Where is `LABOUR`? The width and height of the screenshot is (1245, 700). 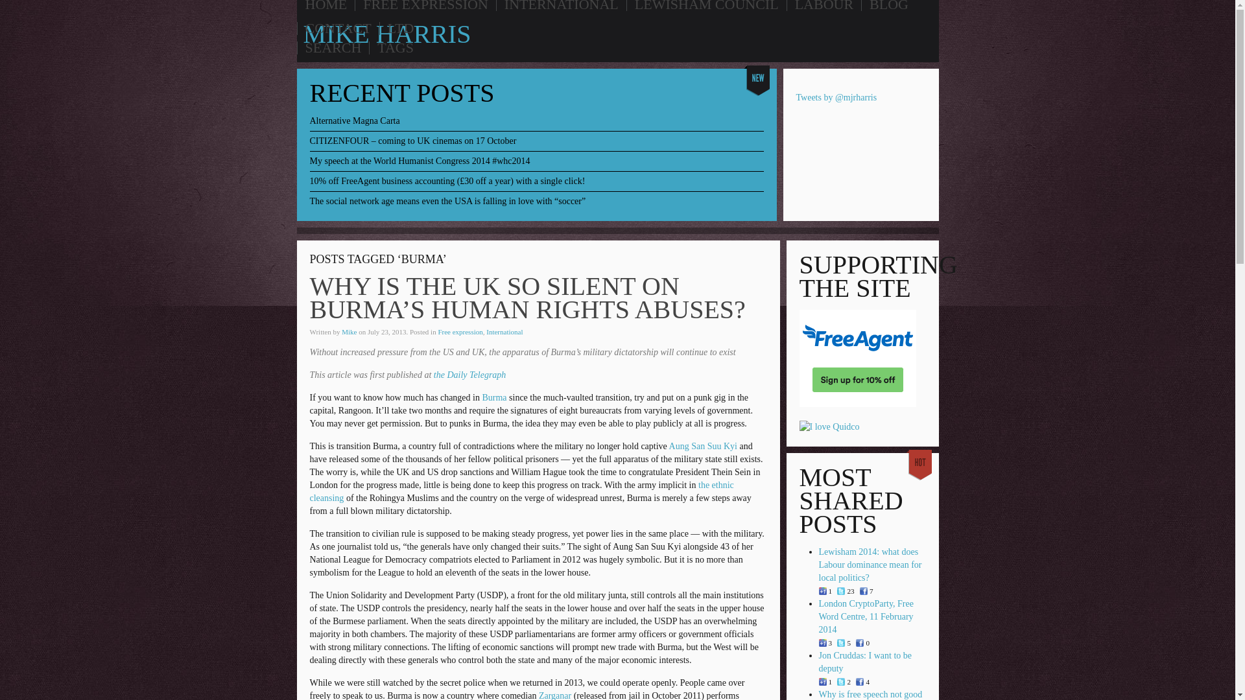 LABOUR is located at coordinates (824, 6).